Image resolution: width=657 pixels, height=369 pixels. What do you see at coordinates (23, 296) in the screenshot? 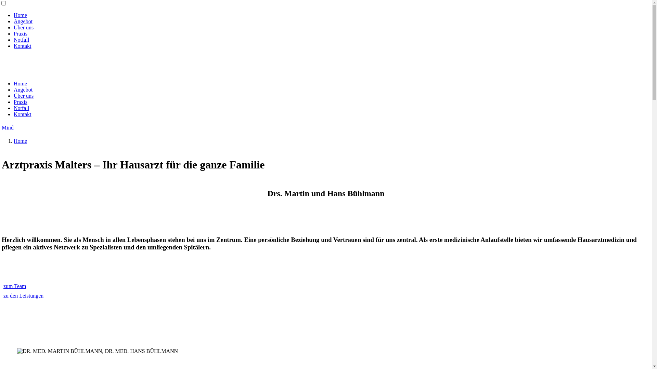
I see `zu den Leistungen` at bounding box center [23, 296].